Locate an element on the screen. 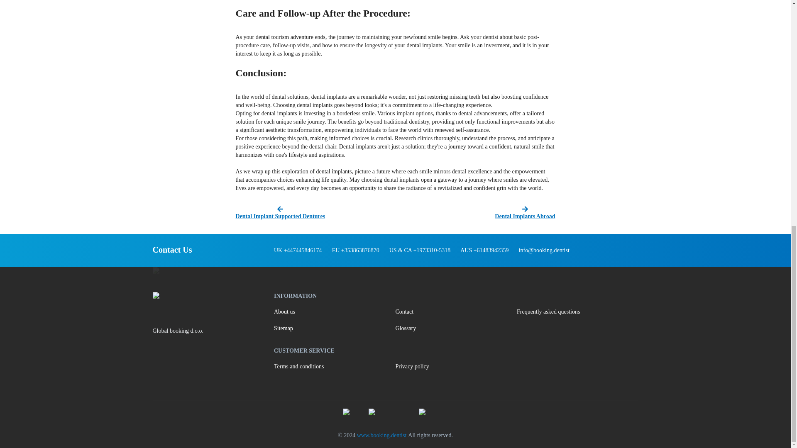  Contact is located at coordinates (456, 312).